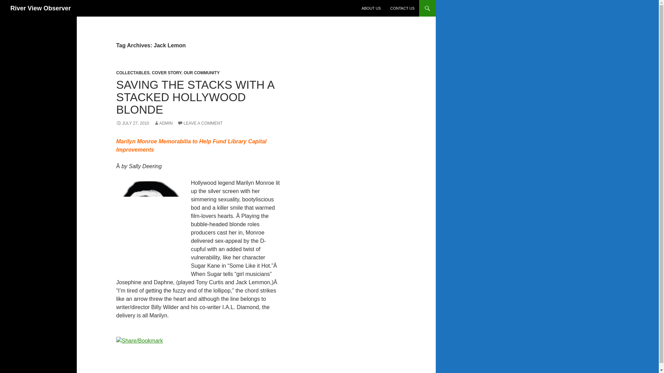  What do you see at coordinates (195, 97) in the screenshot?
I see `SAVING THE STACKS WITH A STACKED HOLLYWOOD BLONDE` at bounding box center [195, 97].